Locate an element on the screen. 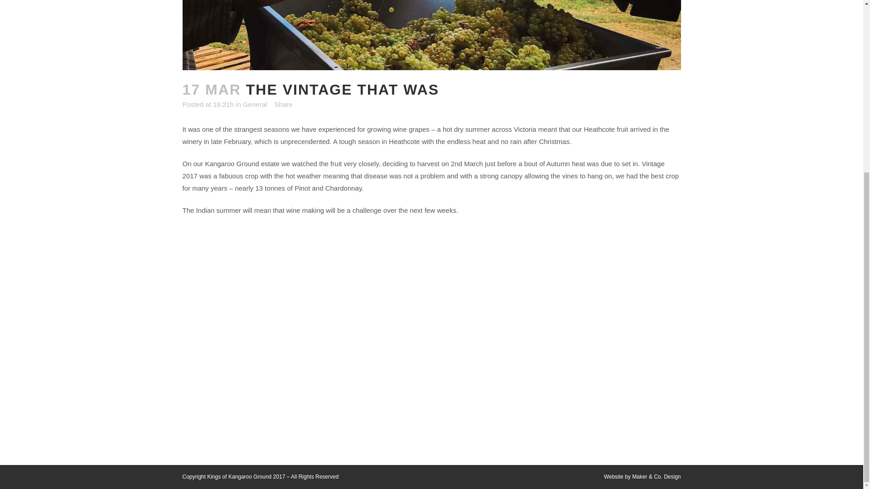  Terms and Conditions is located at coordinates (436, 393).